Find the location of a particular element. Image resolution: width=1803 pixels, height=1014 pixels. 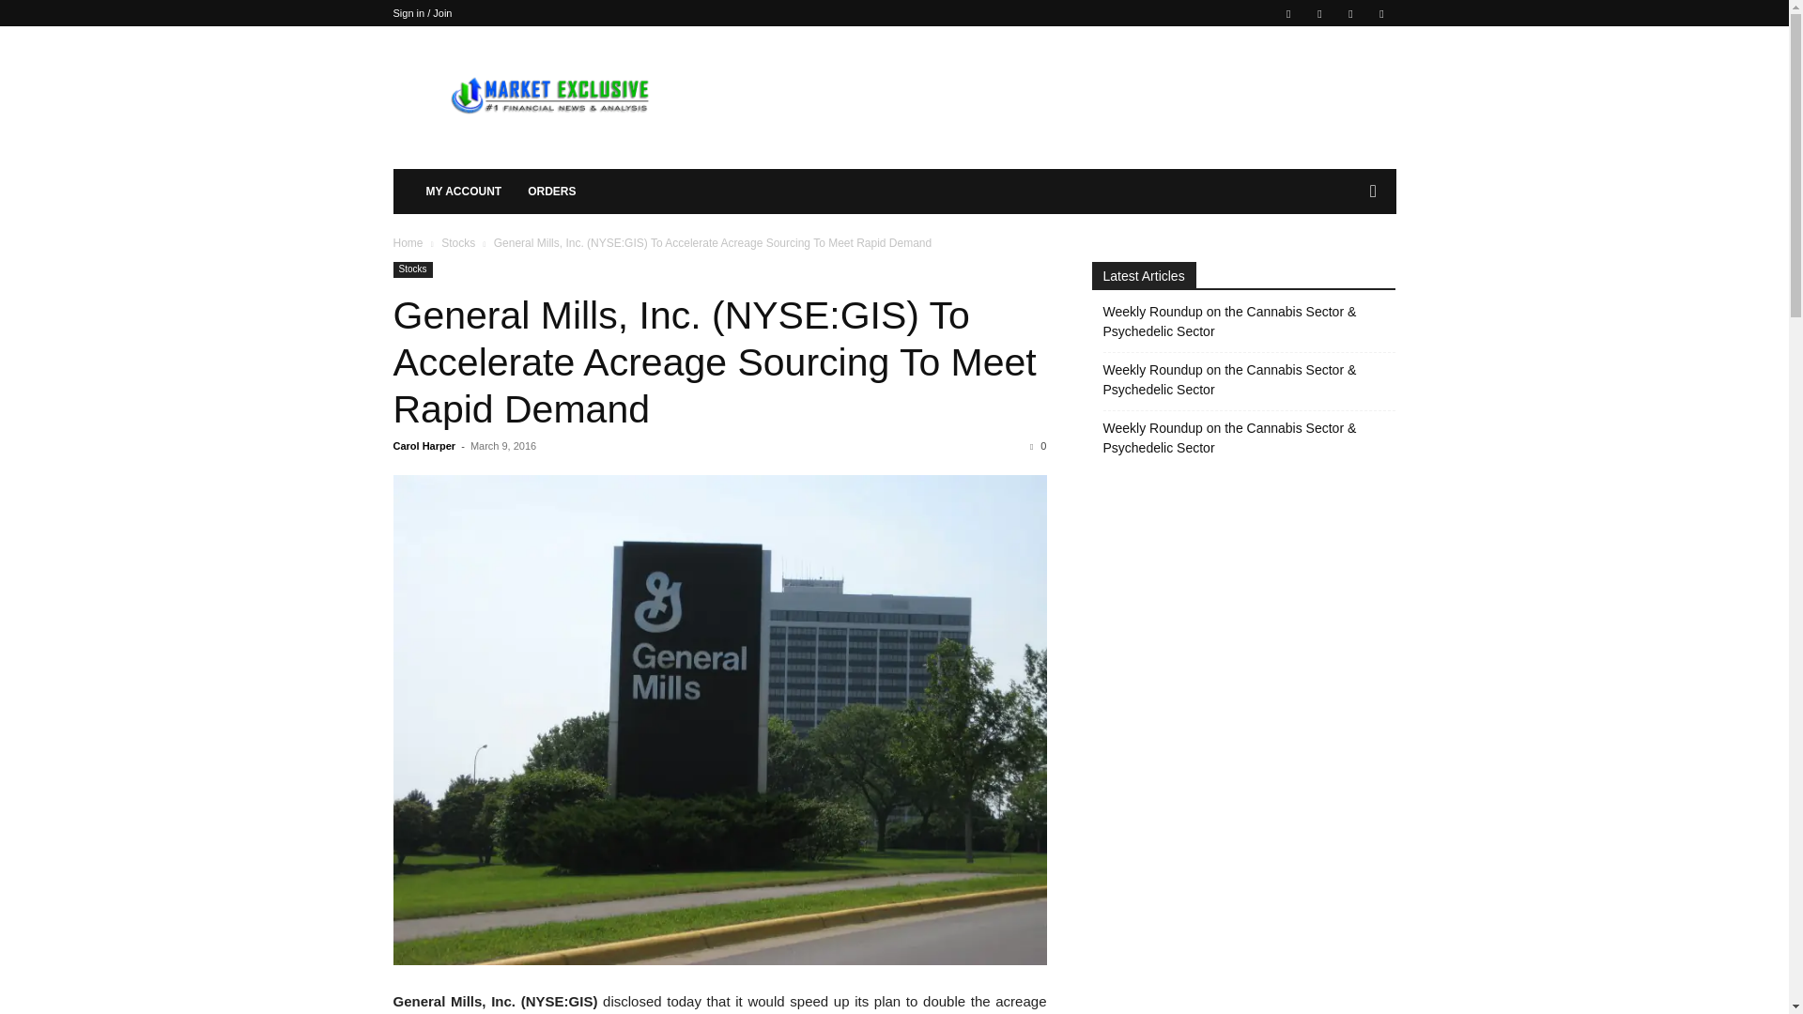

Stocks is located at coordinates (412, 269).